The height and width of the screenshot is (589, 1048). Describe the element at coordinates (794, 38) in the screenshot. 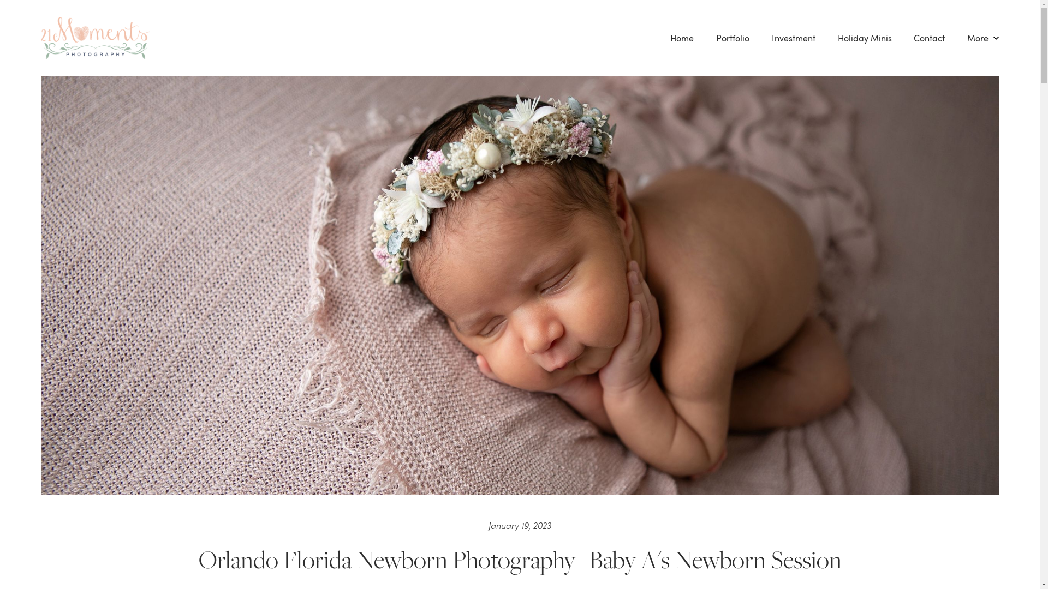

I see `Investment` at that location.